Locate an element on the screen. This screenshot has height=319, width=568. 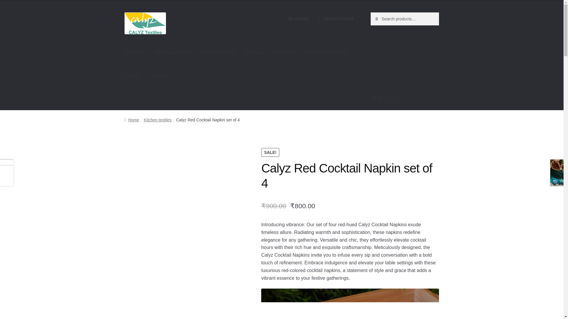
Home is located at coordinates (132, 120).